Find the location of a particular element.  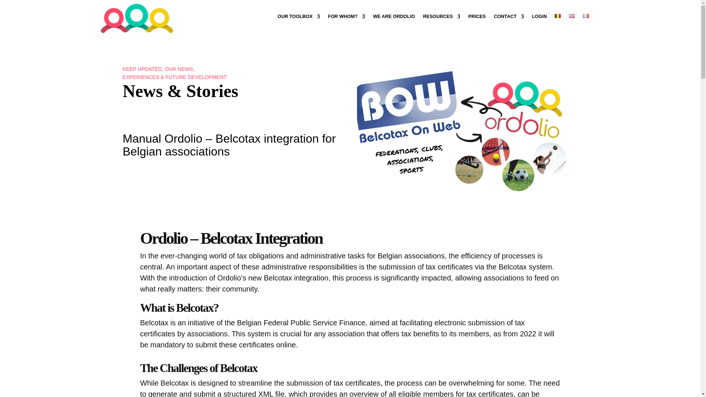

RESOURCES is located at coordinates (441, 18).